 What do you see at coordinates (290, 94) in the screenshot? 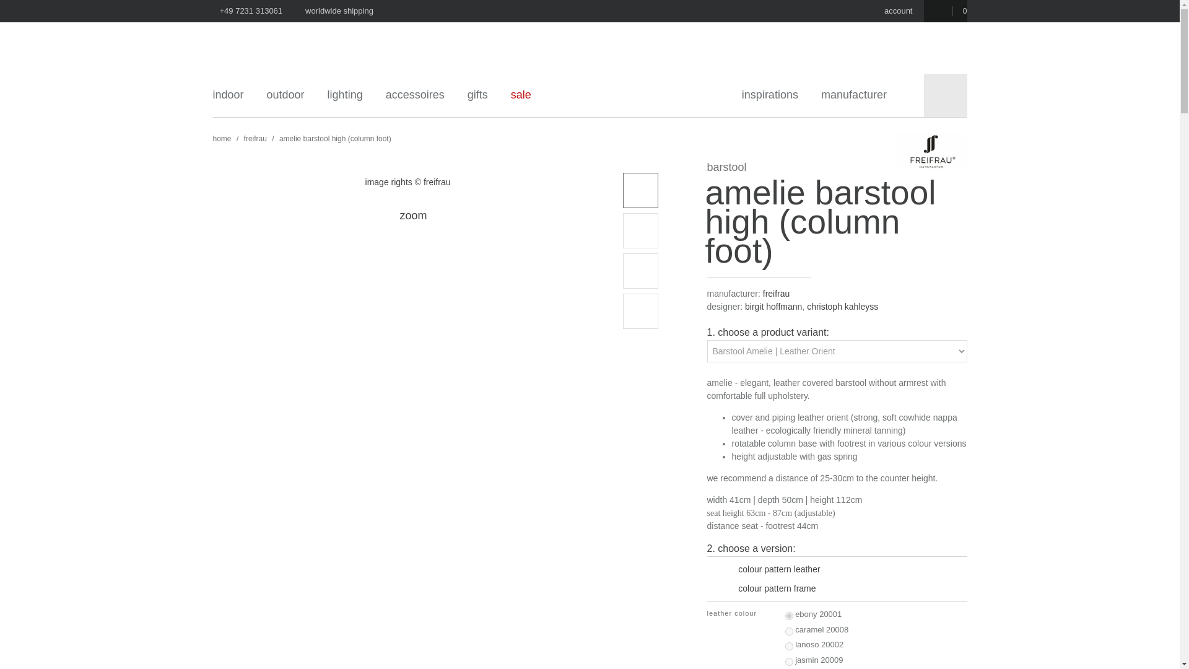
I see `outdoor` at bounding box center [290, 94].